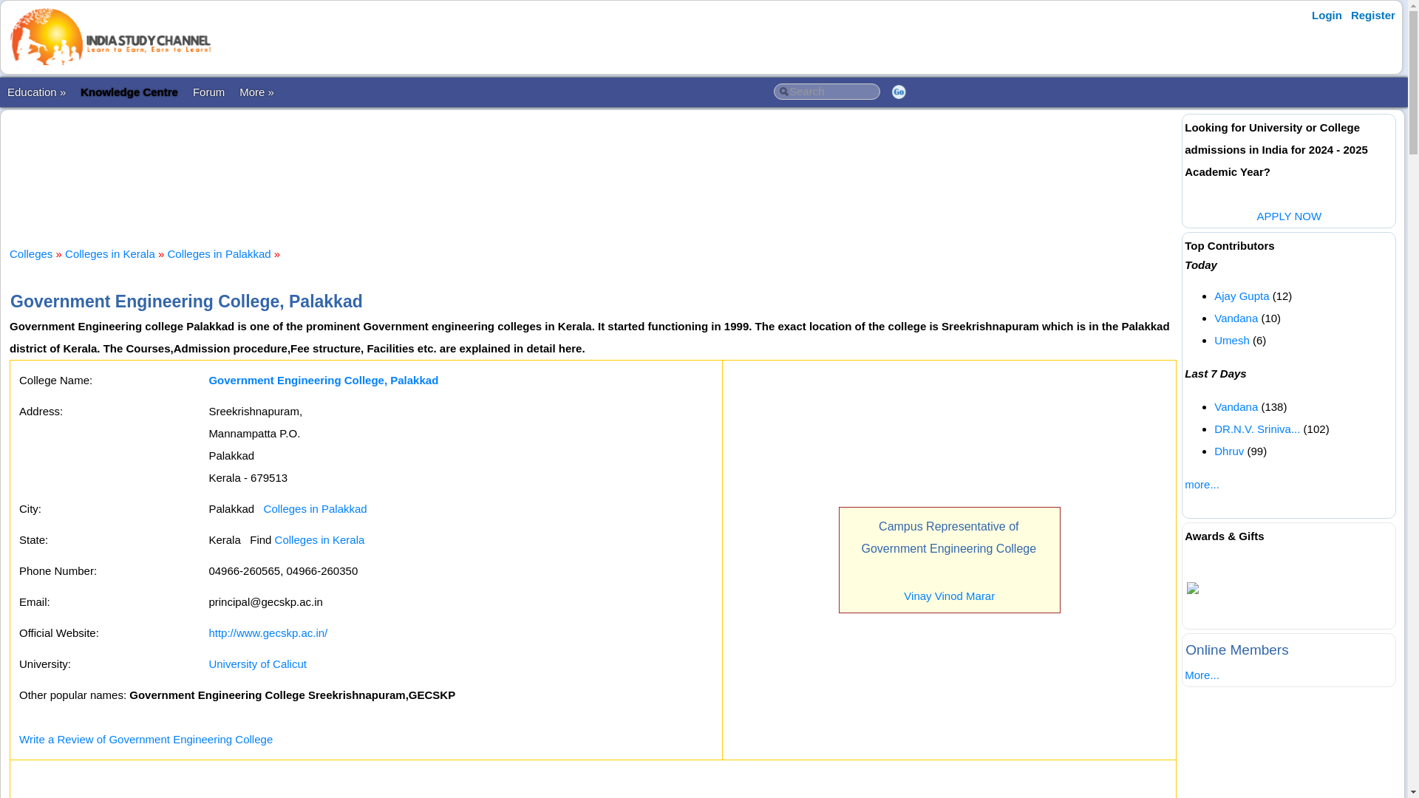 This screenshot has height=798, width=1419. What do you see at coordinates (219, 253) in the screenshot?
I see `Colleges in Palakkad` at bounding box center [219, 253].